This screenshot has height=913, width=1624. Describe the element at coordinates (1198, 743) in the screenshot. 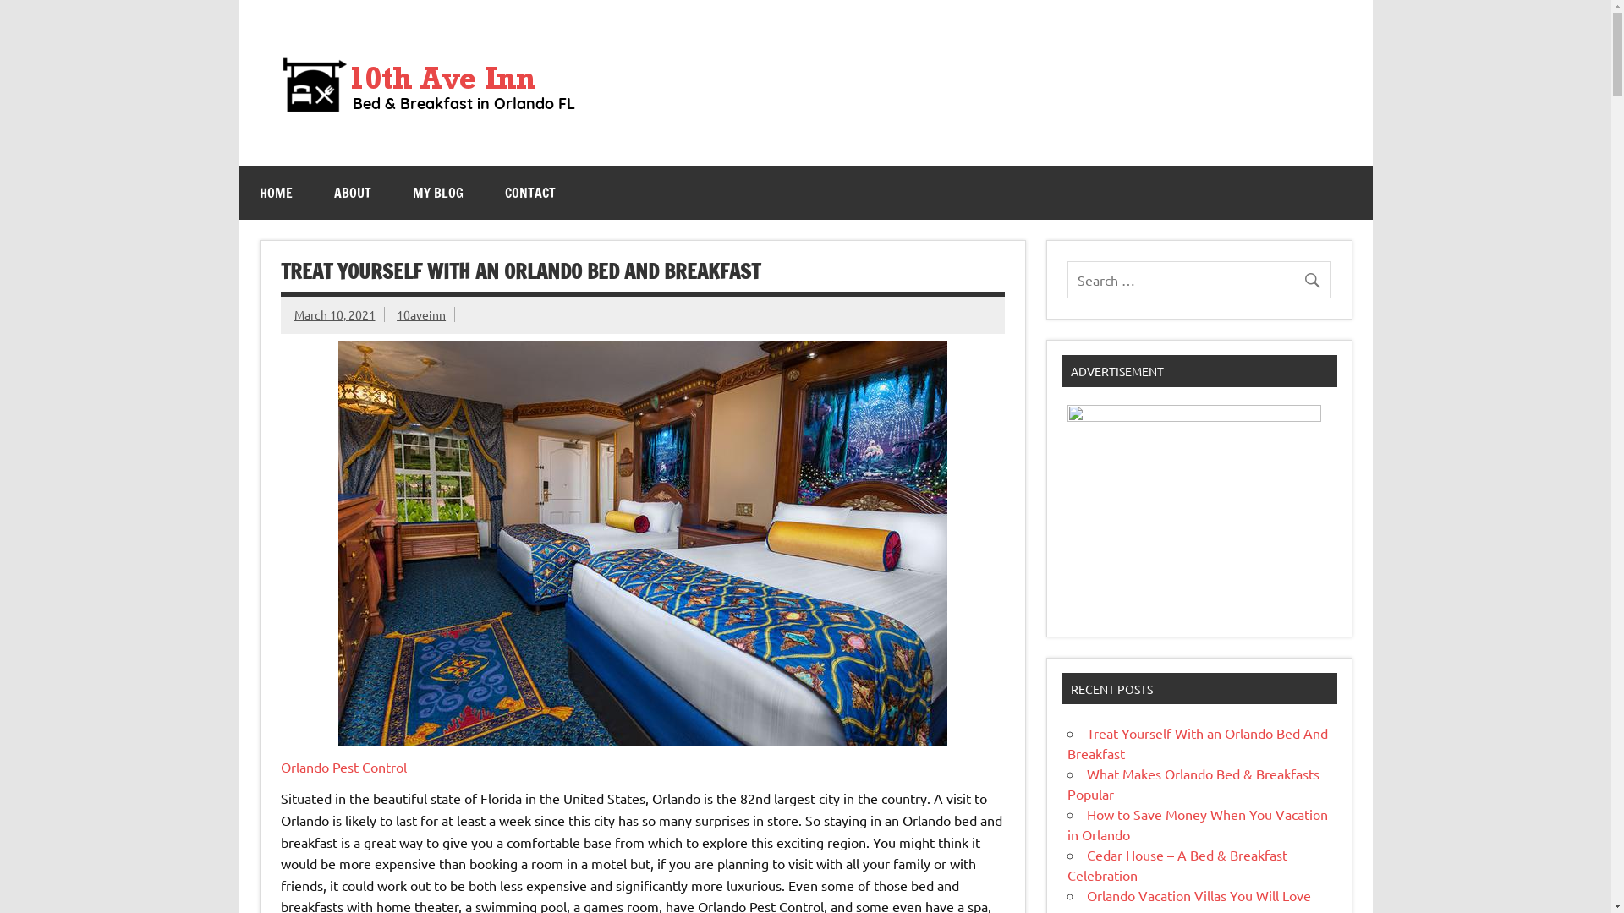

I see `Treat Yourself With an Orlando Bed And Breakfast` at that location.